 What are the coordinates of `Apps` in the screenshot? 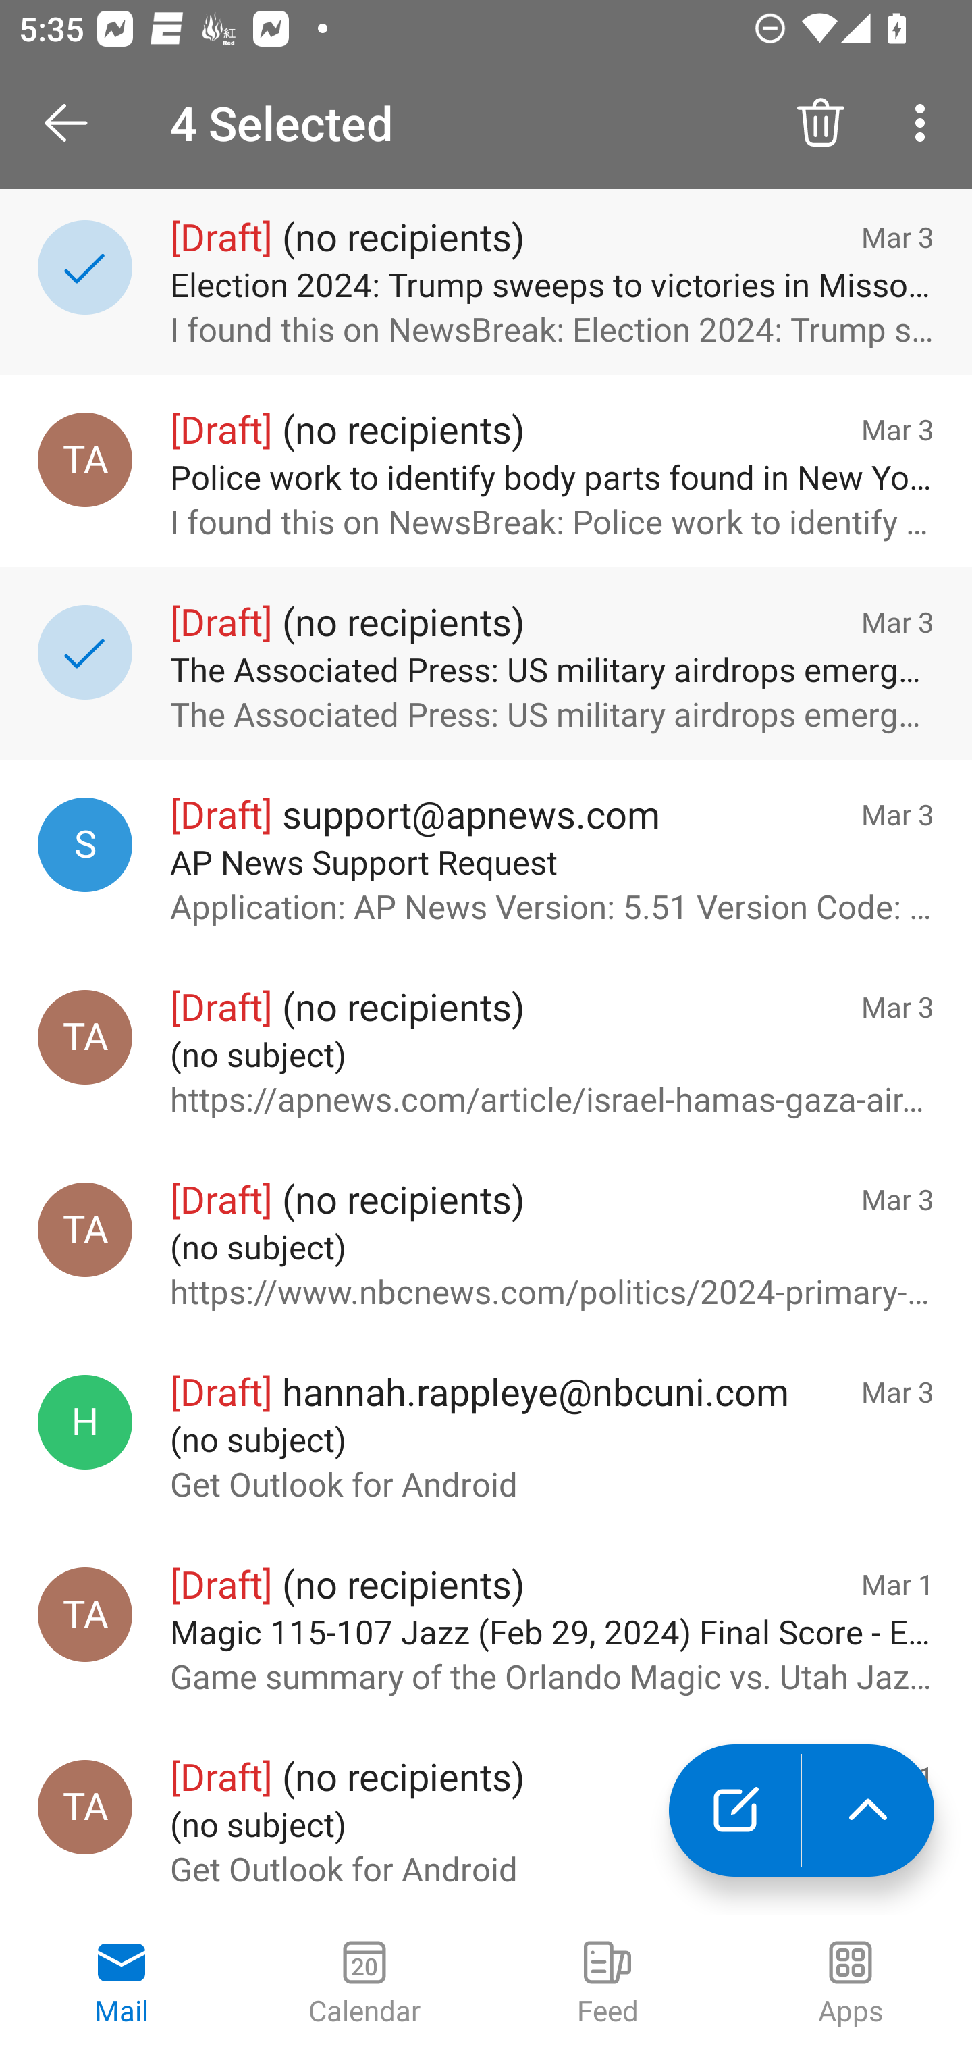 It's located at (850, 1984).